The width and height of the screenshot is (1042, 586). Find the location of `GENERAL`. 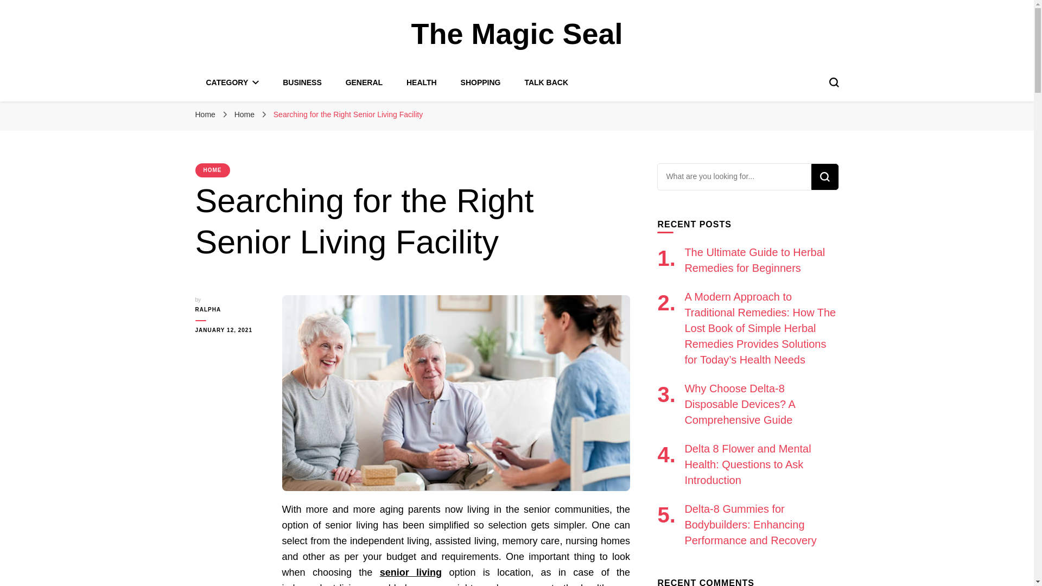

GENERAL is located at coordinates (364, 82).